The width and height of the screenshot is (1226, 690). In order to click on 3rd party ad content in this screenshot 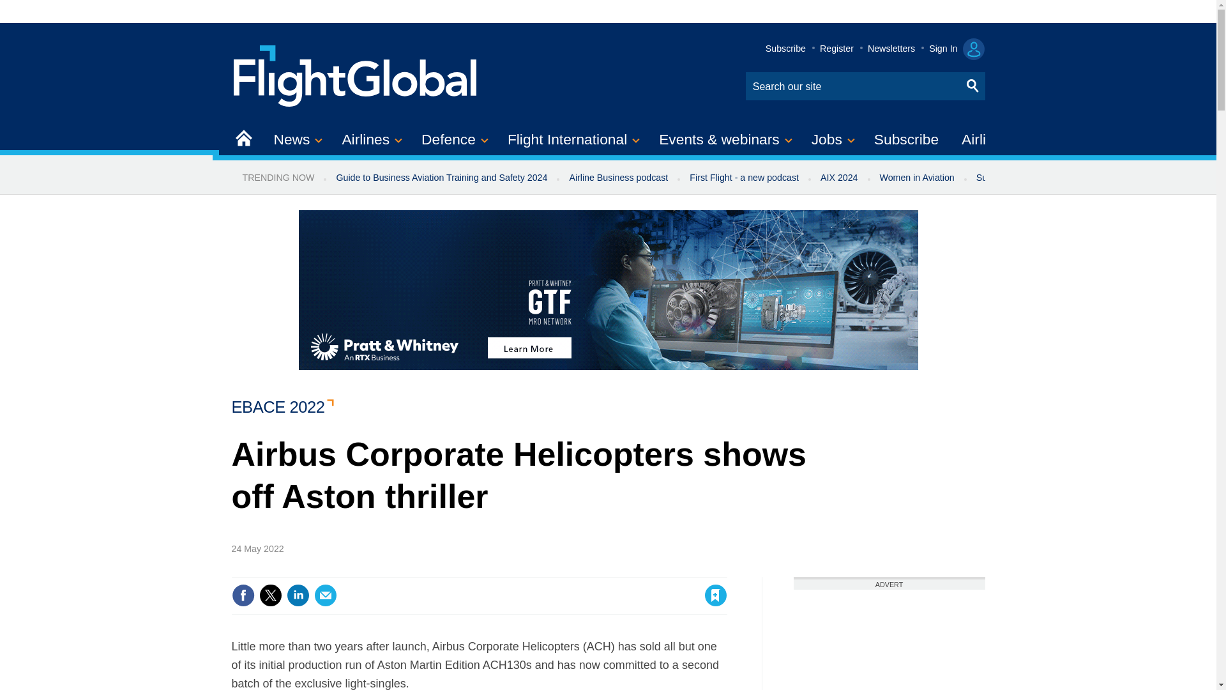, I will do `click(889, 640)`.